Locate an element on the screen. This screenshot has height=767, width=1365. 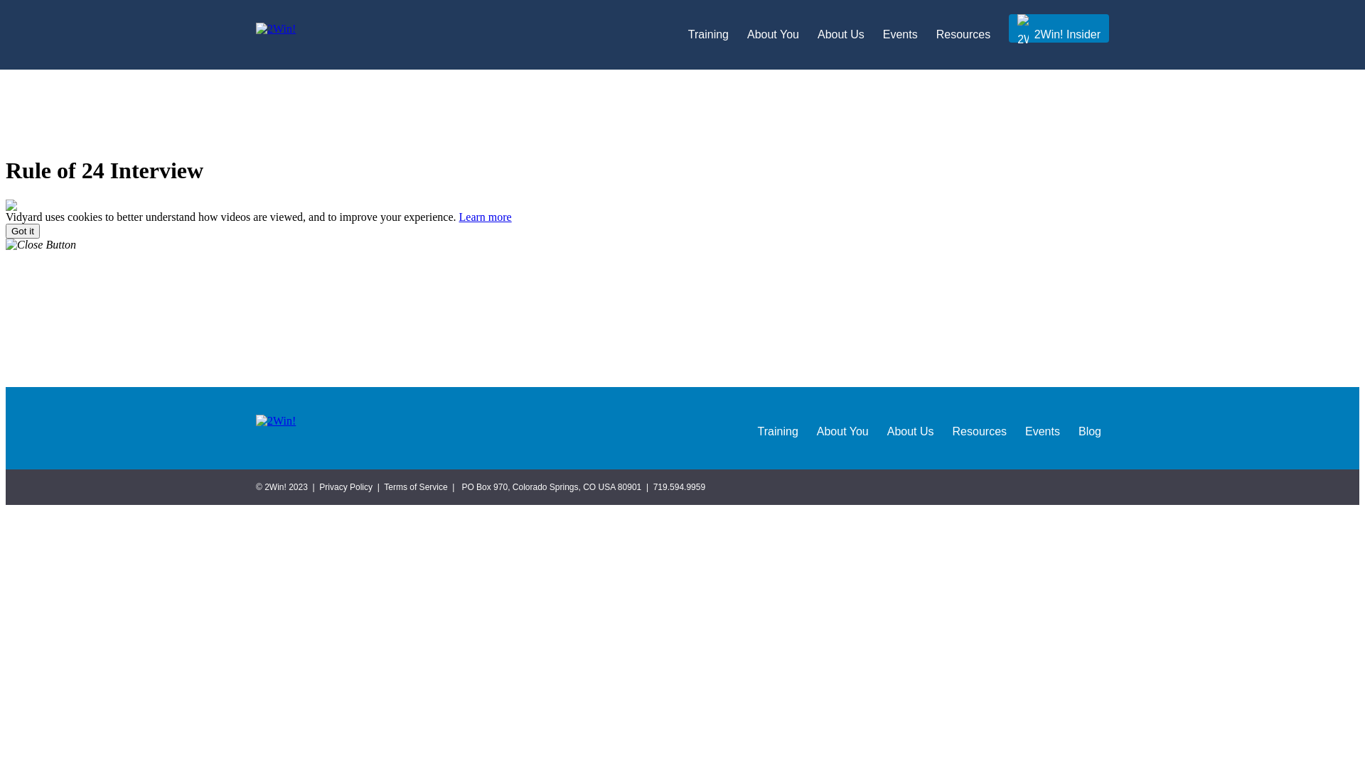
Got it is located at coordinates (23, 232).